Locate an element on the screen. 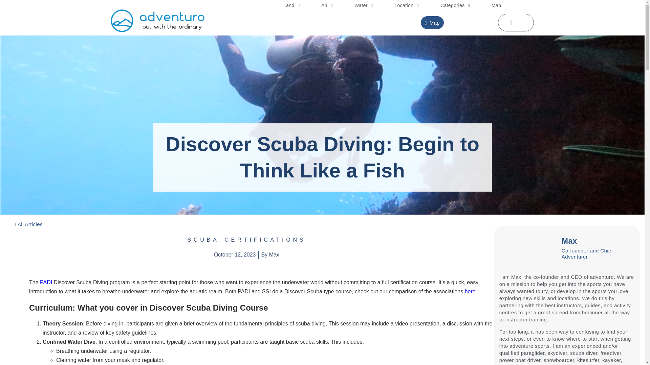 Image resolution: width=650 pixels, height=365 pixels. Water is located at coordinates (364, 5).